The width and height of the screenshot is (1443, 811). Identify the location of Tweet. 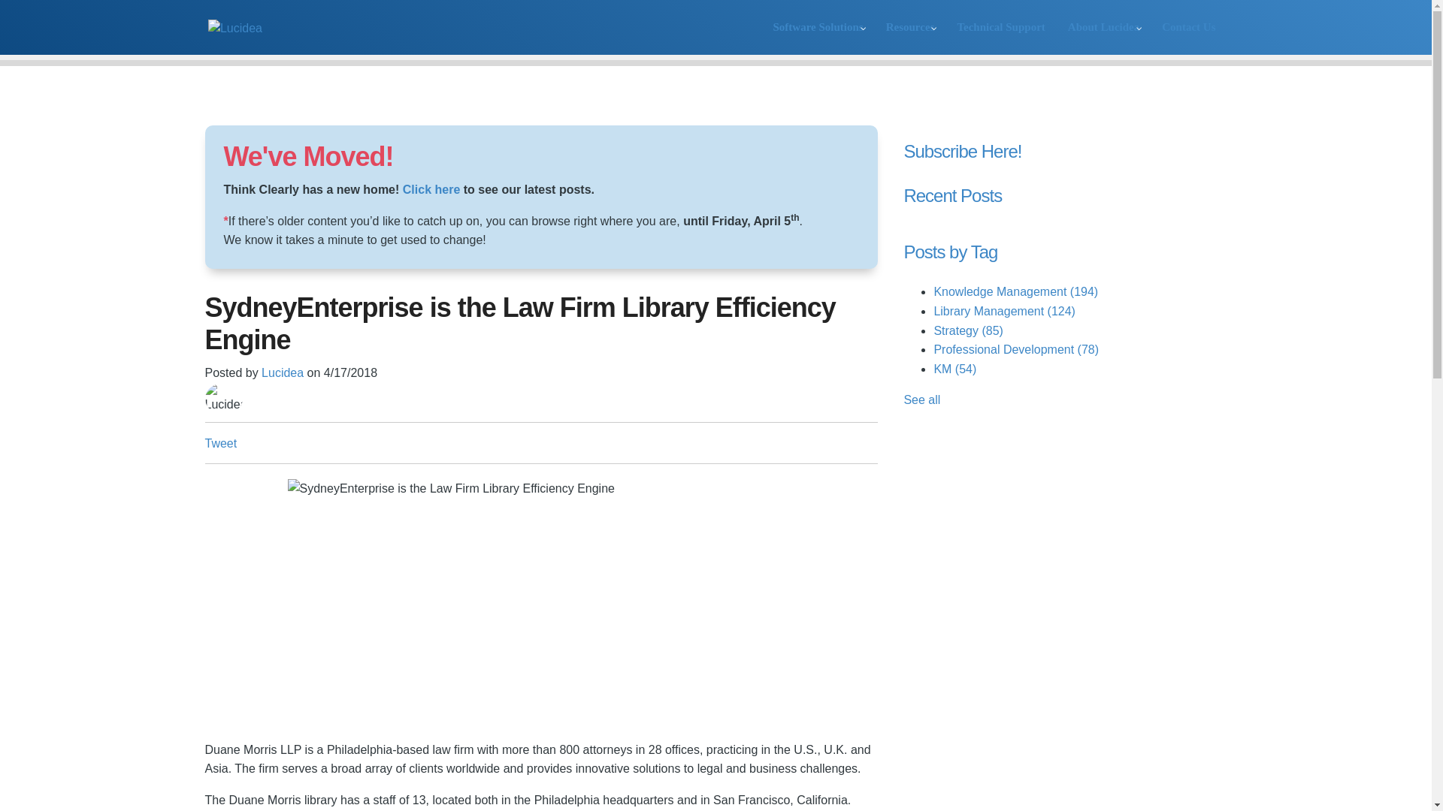
(220, 443).